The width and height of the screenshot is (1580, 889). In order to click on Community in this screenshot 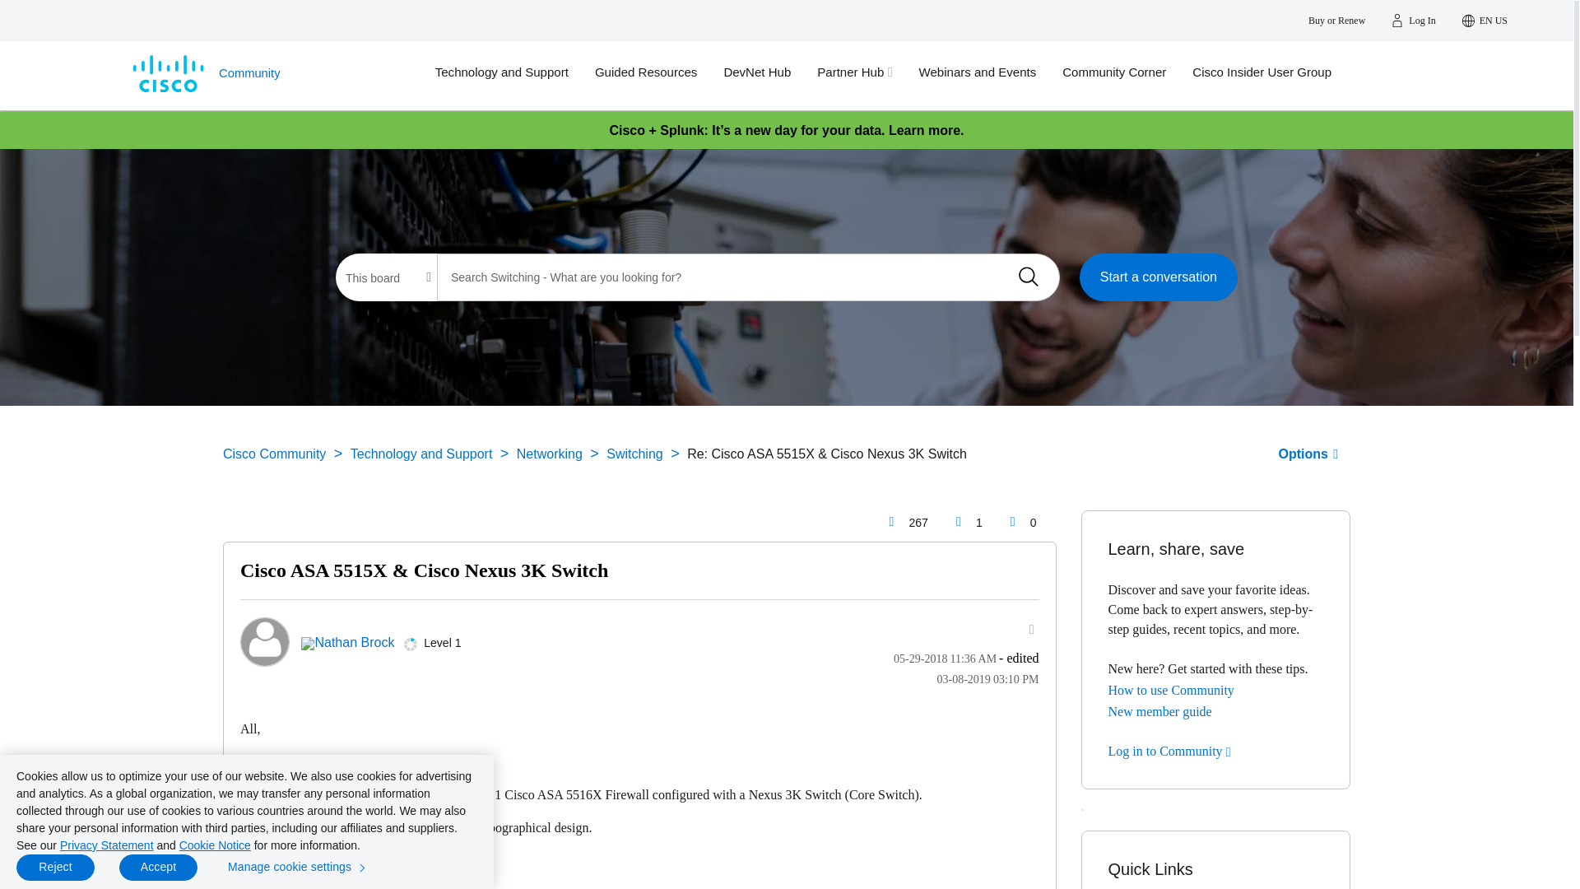, I will do `click(267, 75)`.